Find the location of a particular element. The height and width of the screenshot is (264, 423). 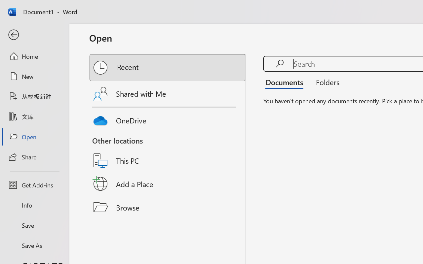

Shared with Me is located at coordinates (168, 94).